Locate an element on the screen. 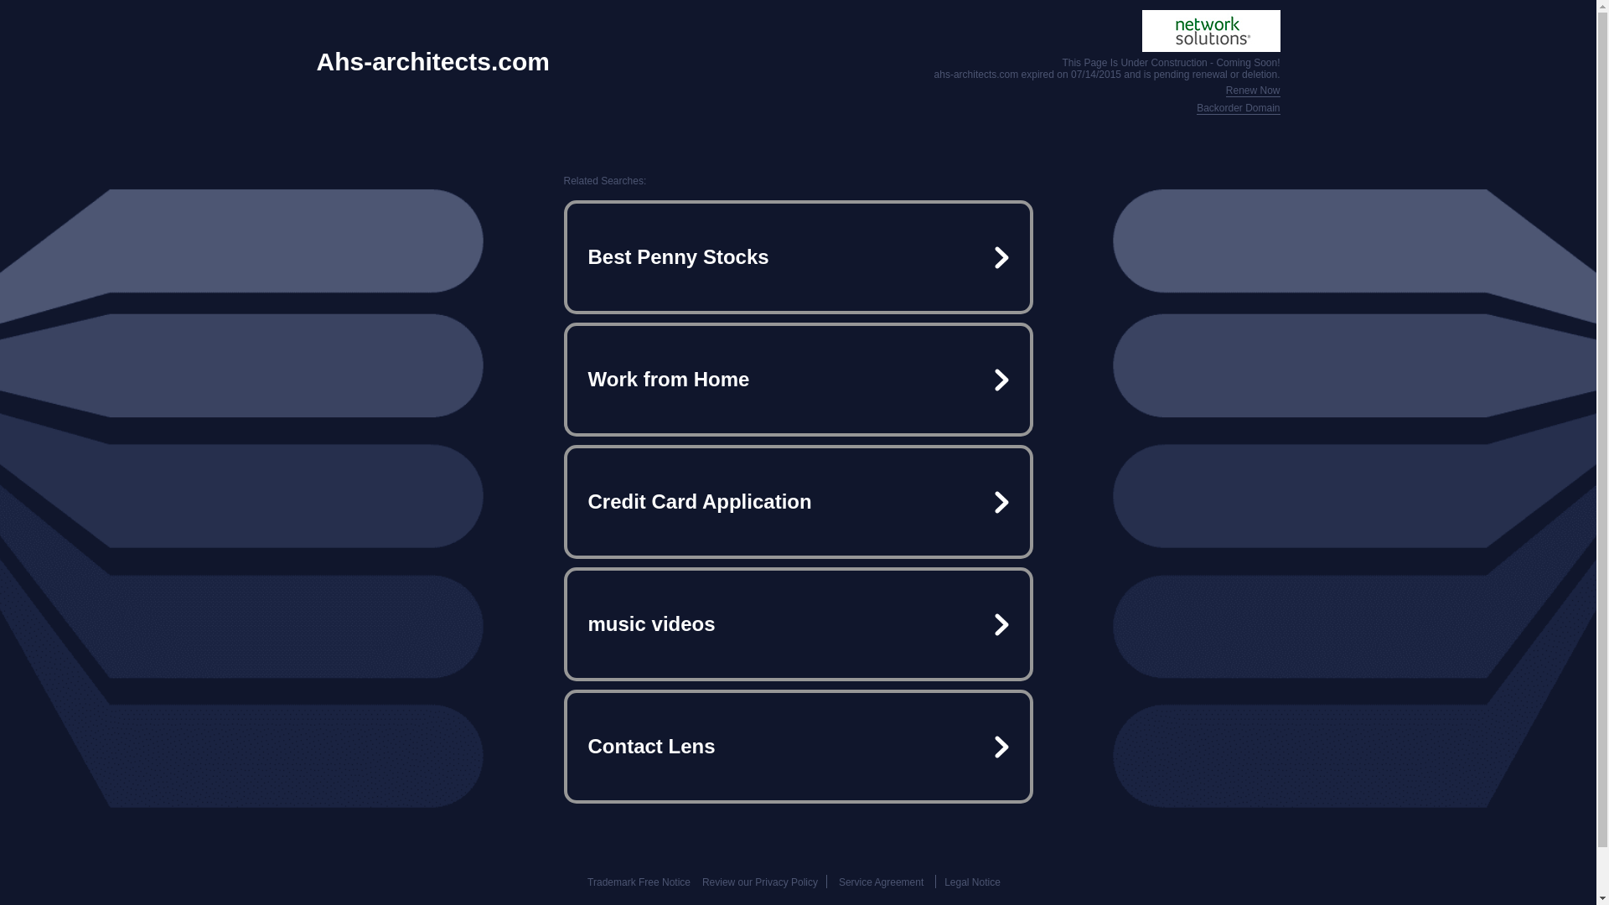 Image resolution: width=1609 pixels, height=905 pixels. Service Agreement is located at coordinates (881, 882).